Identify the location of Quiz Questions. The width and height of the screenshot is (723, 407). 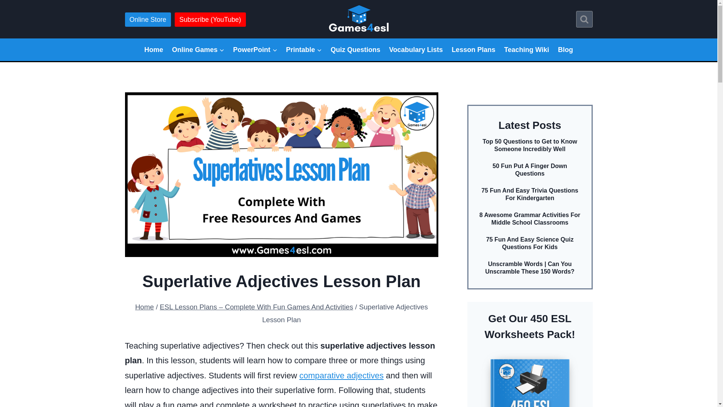
(355, 50).